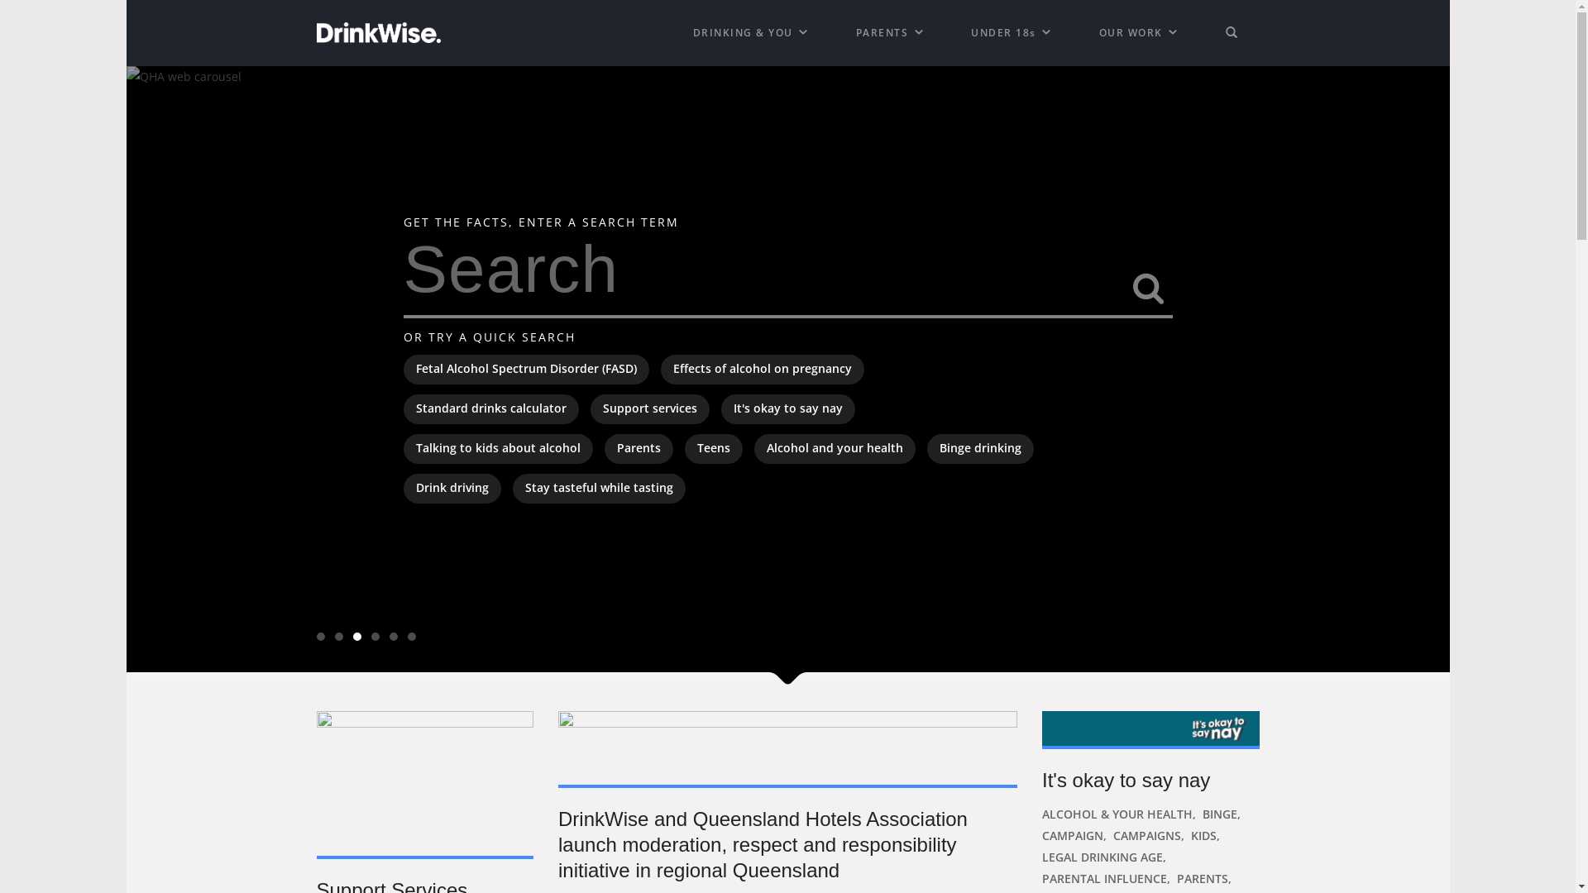 The height and width of the screenshot is (893, 1588). Describe the element at coordinates (375, 637) in the screenshot. I see `4` at that location.